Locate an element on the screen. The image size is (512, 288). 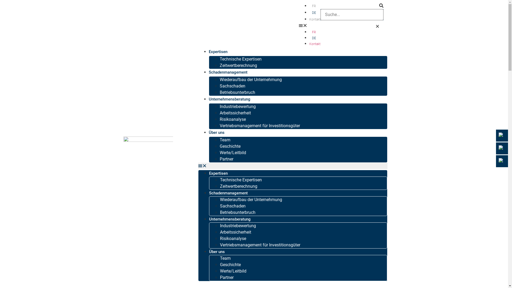
FR is located at coordinates (315, 6).